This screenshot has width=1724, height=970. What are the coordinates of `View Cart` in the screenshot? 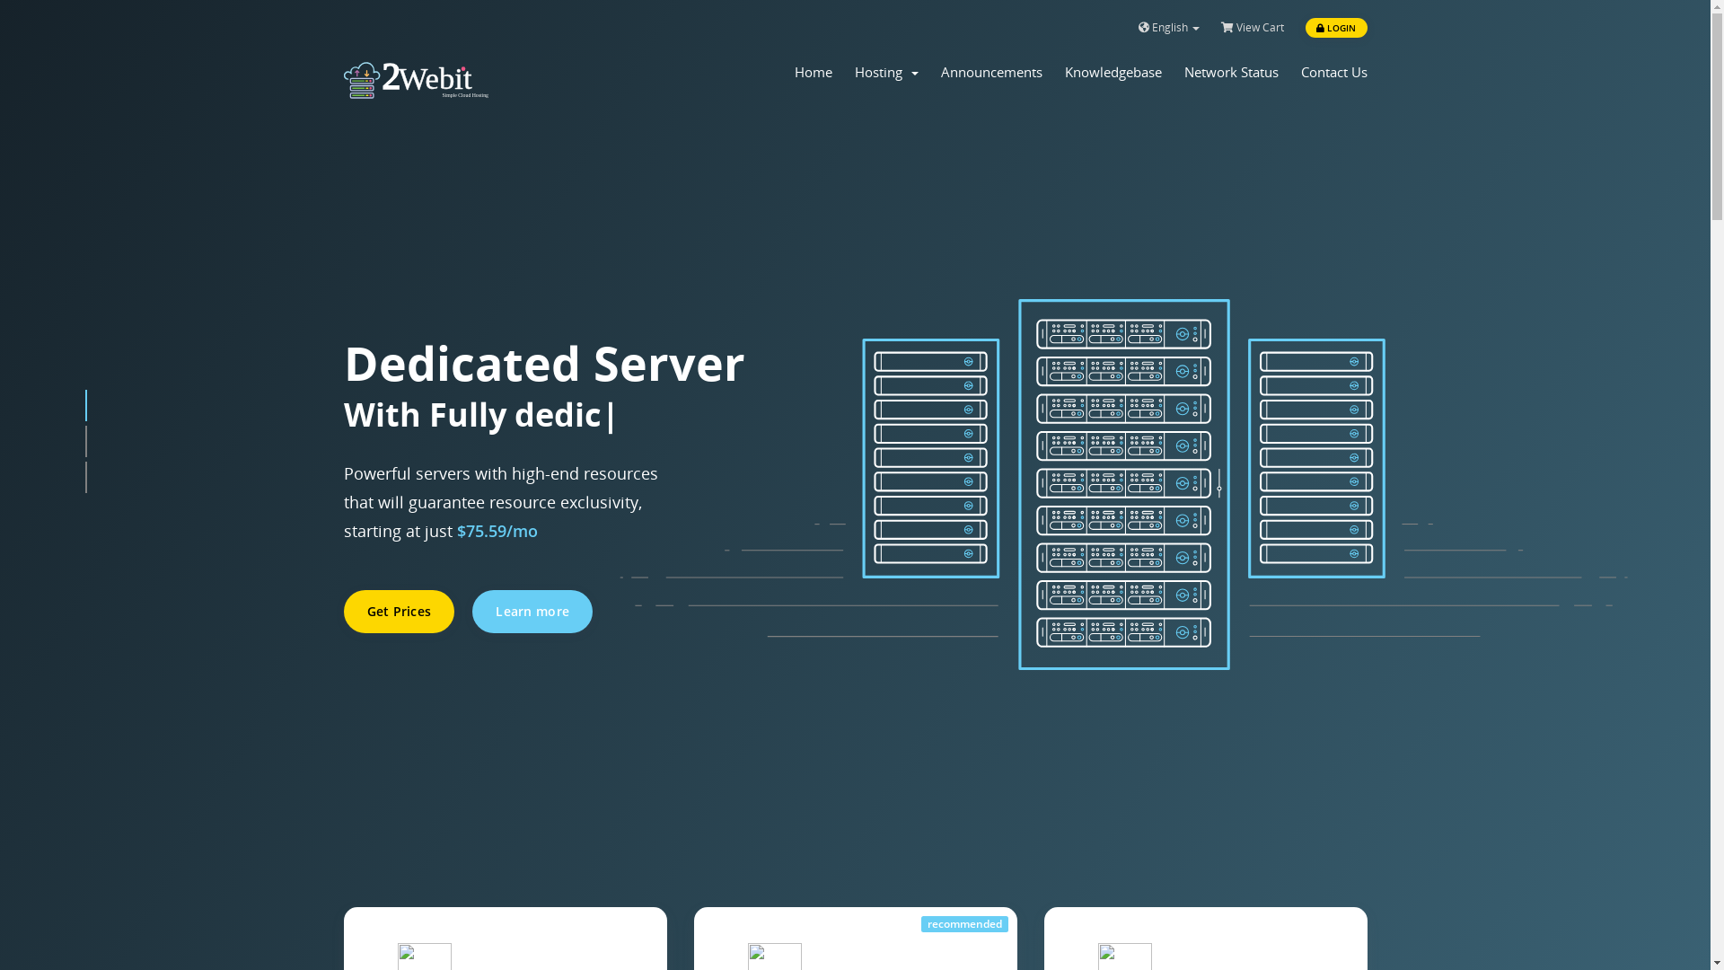 It's located at (1253, 28).